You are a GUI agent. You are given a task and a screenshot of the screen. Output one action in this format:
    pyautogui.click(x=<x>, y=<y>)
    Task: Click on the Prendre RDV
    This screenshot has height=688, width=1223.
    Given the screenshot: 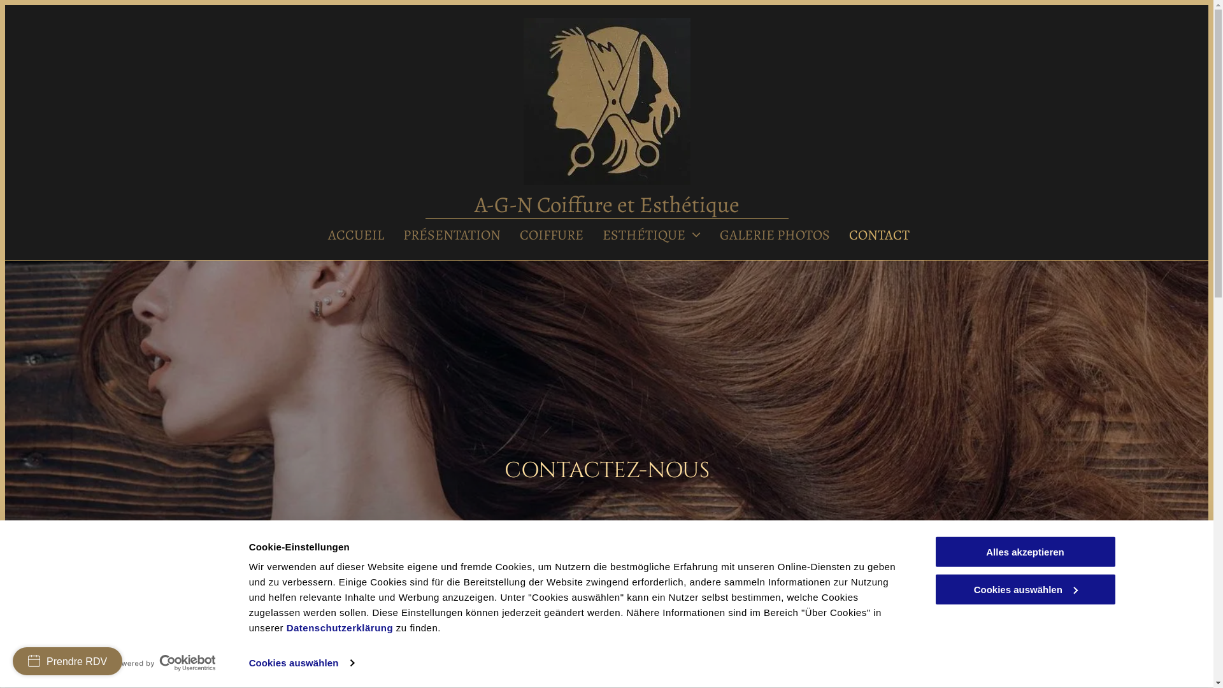 What is the action you would take?
    pyautogui.click(x=68, y=661)
    